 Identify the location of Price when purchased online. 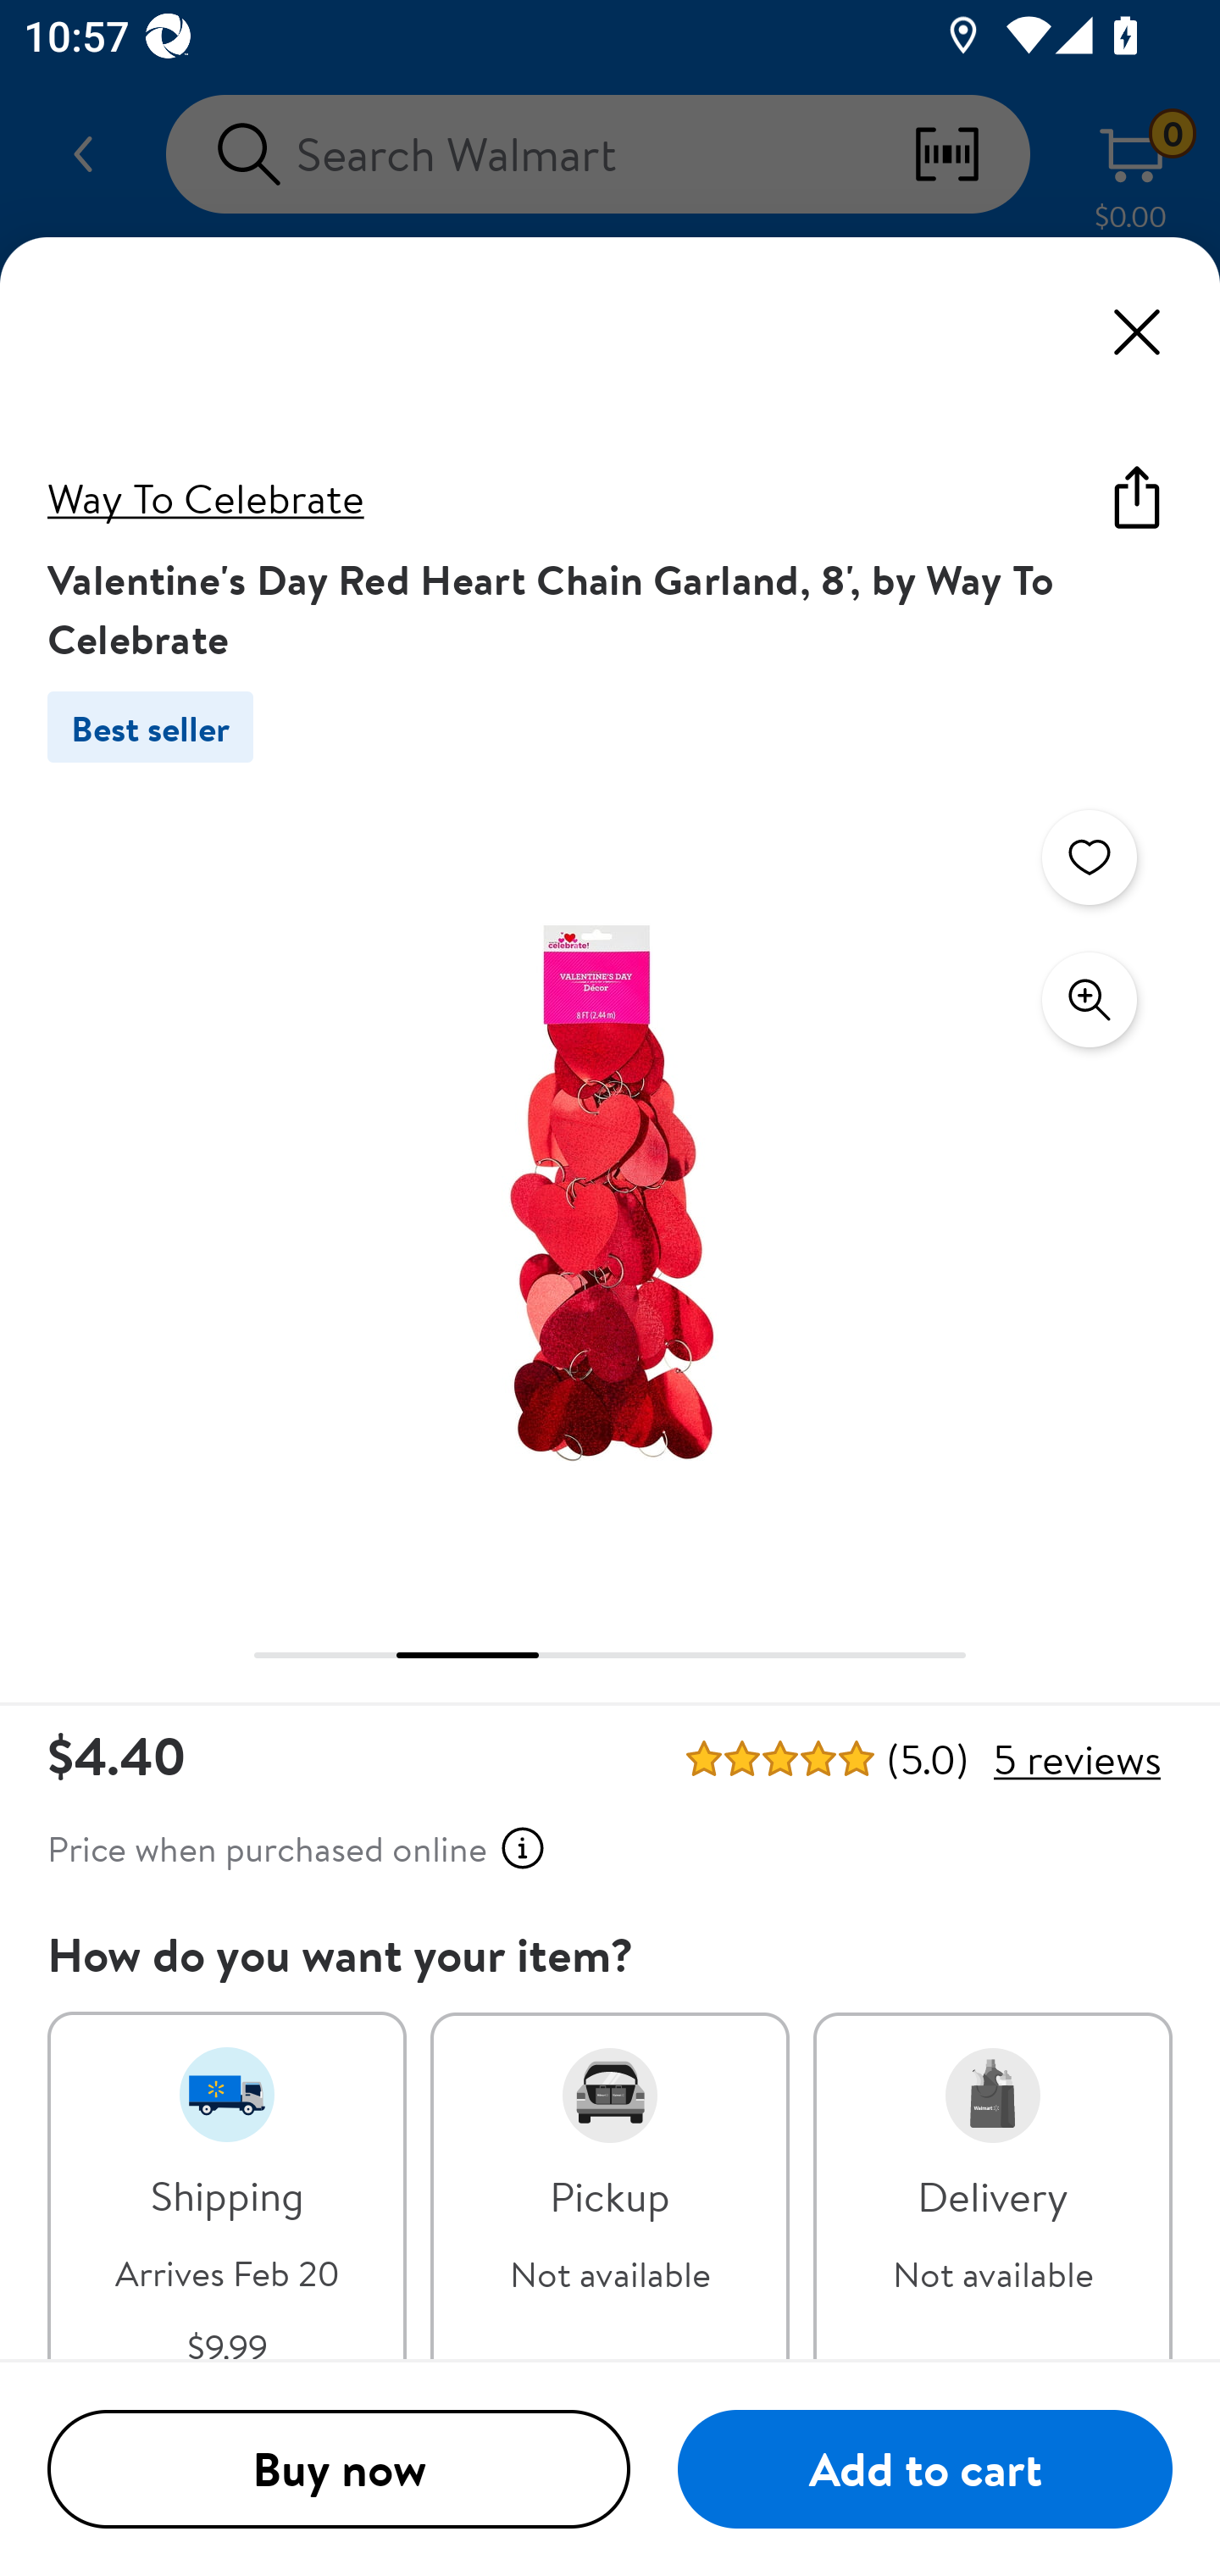
(297, 1848).